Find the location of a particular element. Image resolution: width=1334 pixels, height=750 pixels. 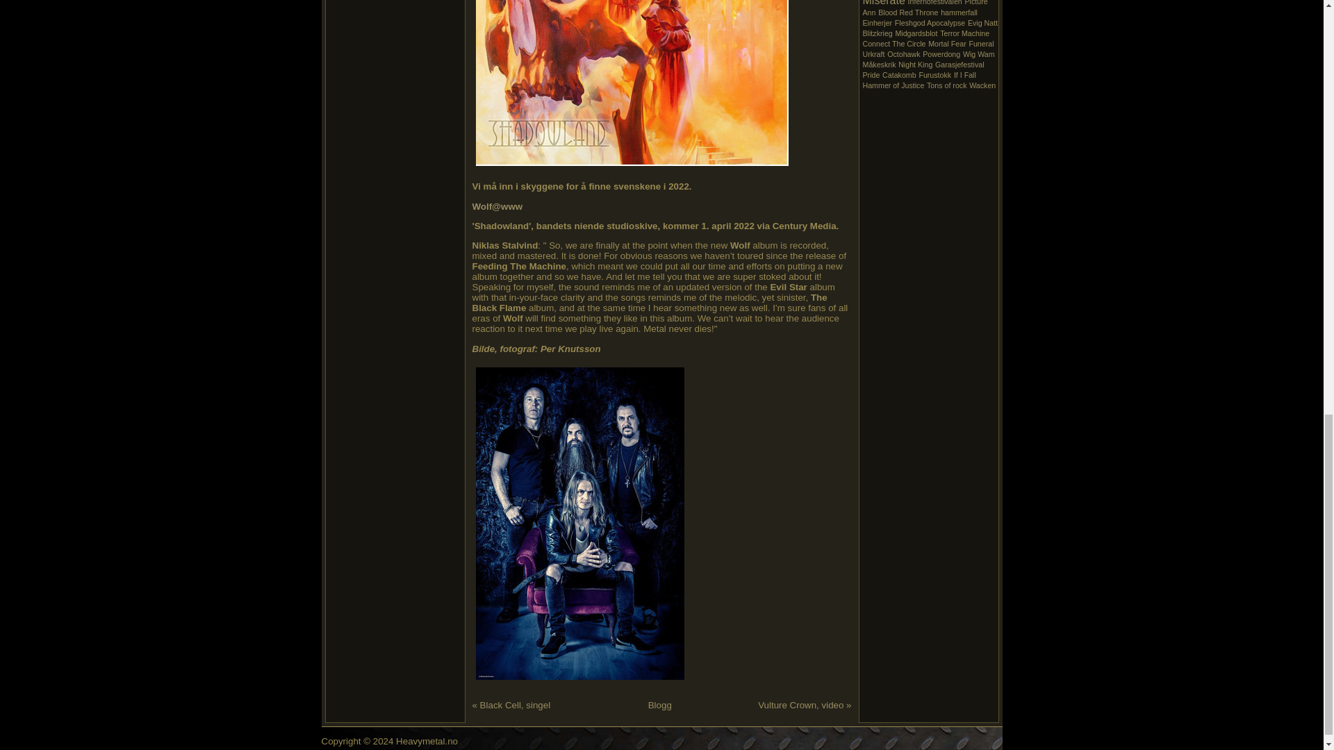

Picture Ann is located at coordinates (925, 8).